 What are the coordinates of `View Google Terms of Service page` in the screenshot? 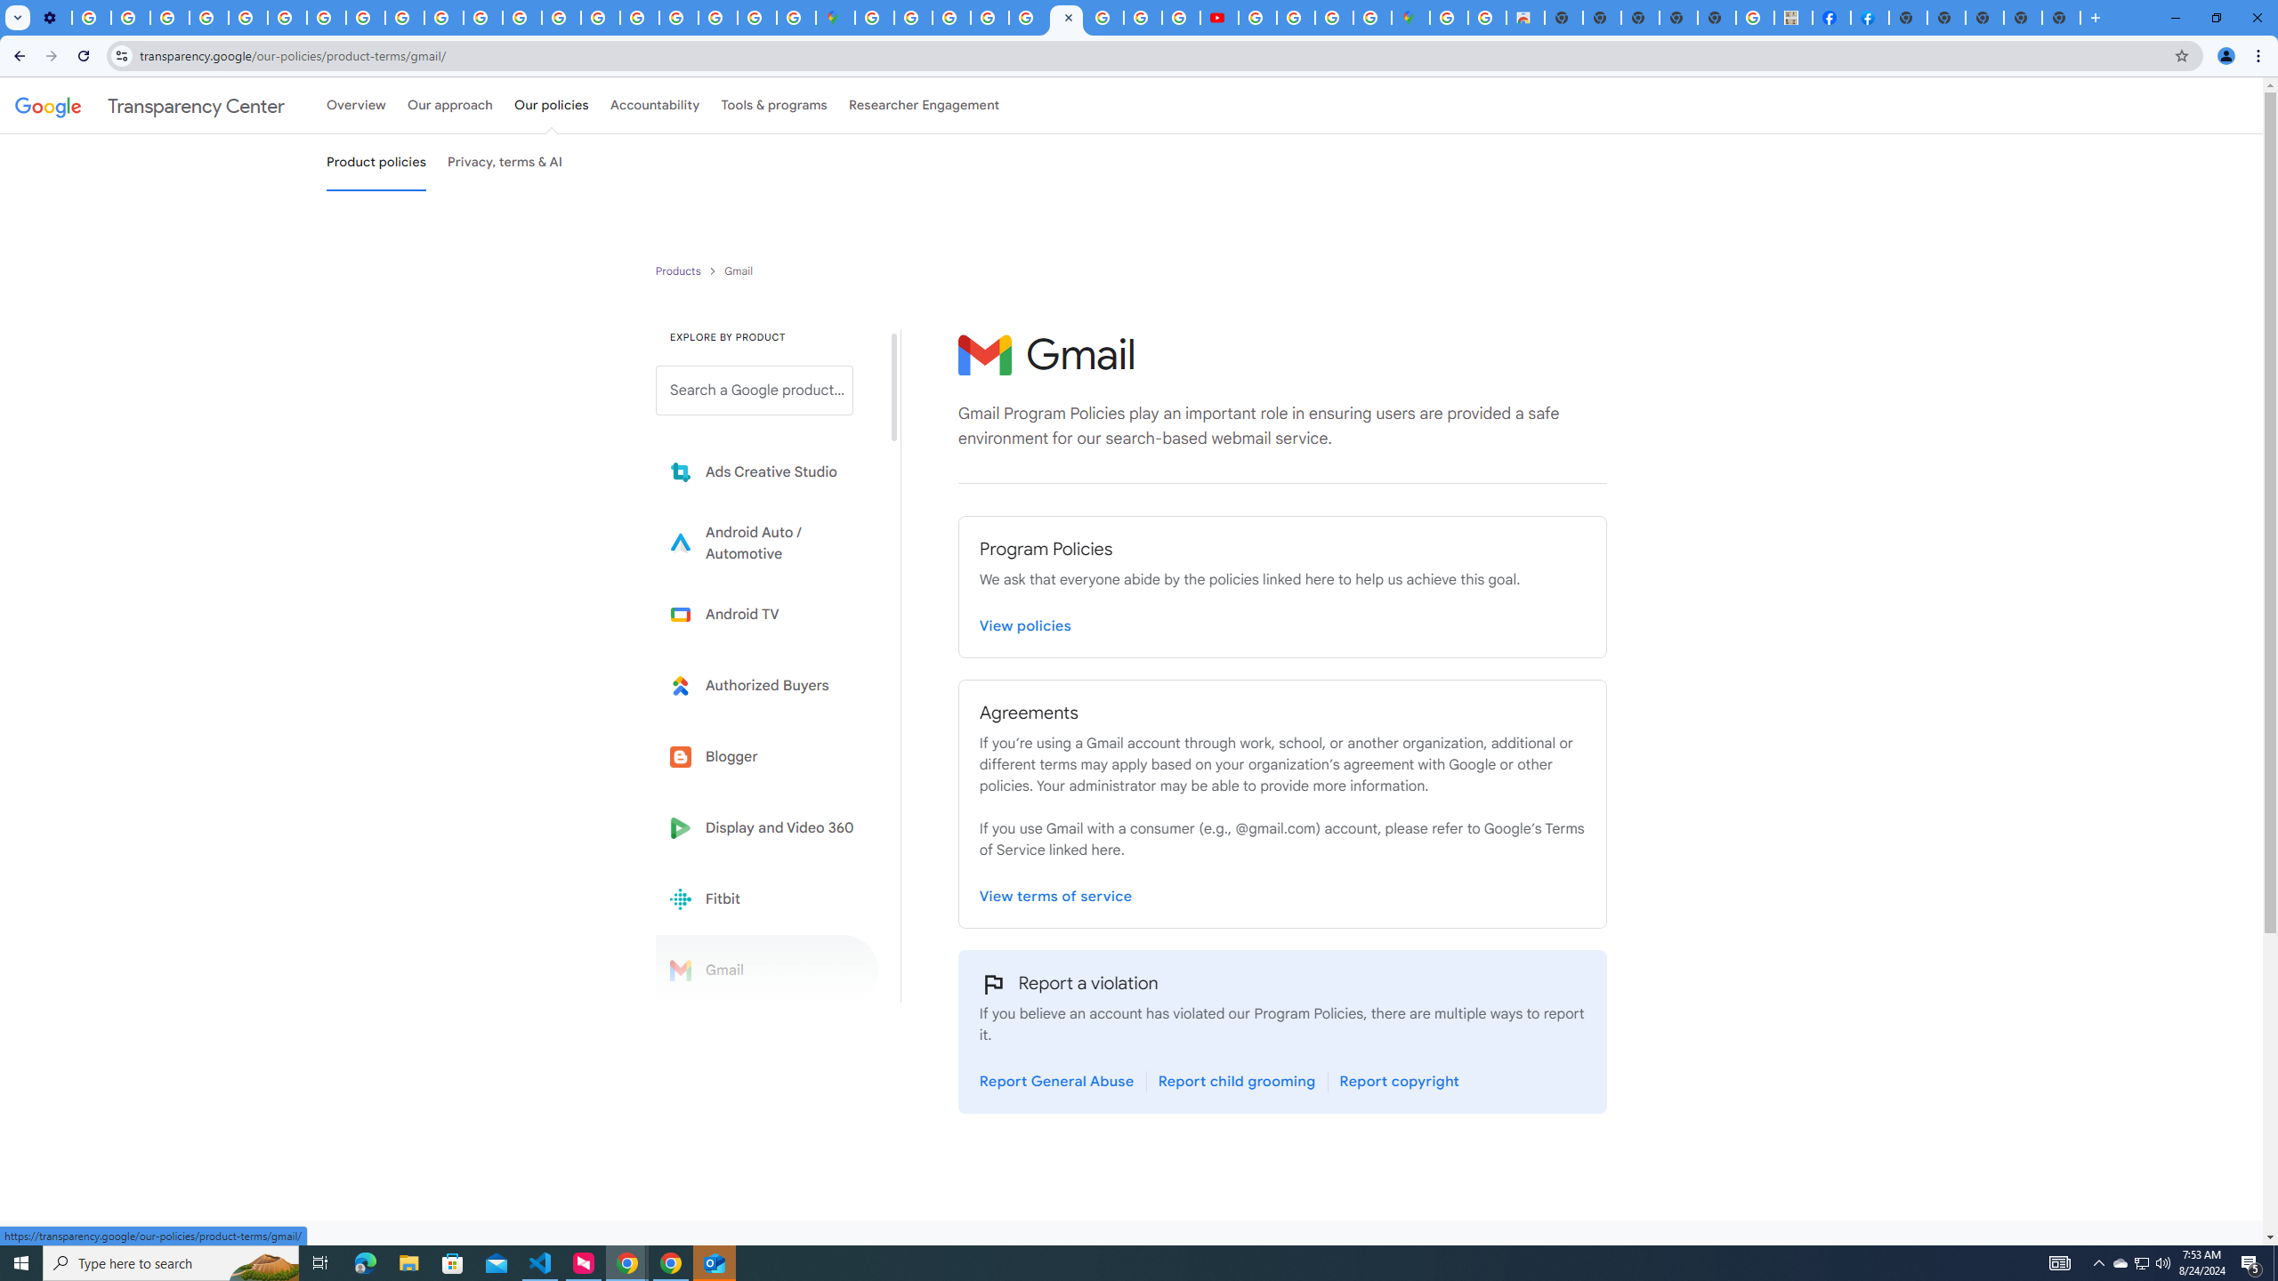 It's located at (1055, 897).